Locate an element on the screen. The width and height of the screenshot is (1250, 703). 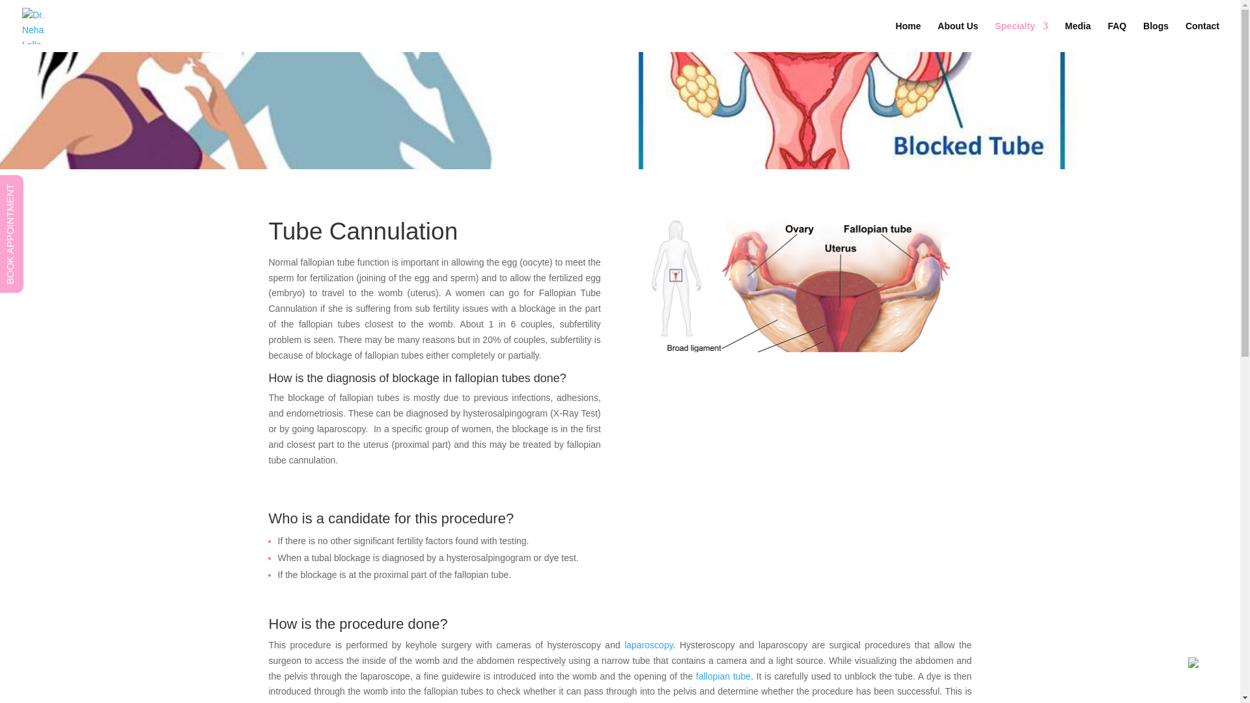
Contact is located at coordinates (1202, 36).